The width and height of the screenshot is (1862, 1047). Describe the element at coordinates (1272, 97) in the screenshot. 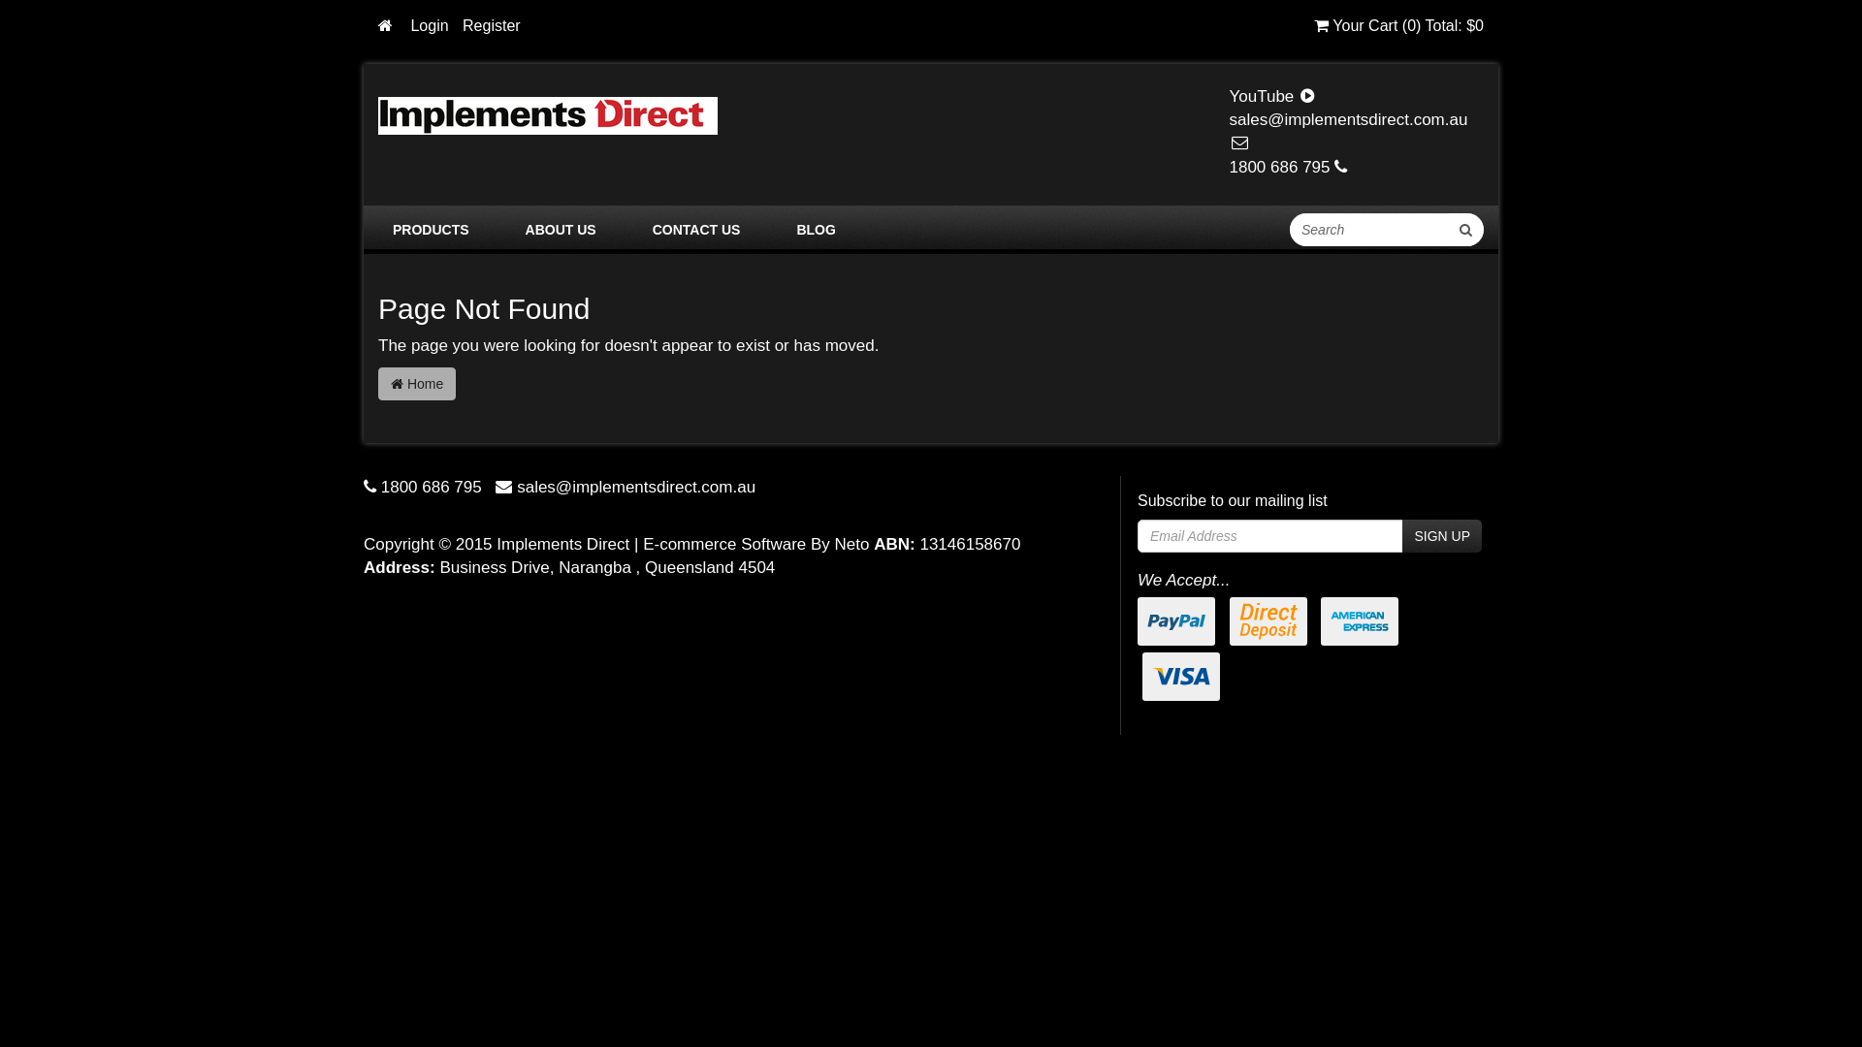

I see `YouTube` at that location.